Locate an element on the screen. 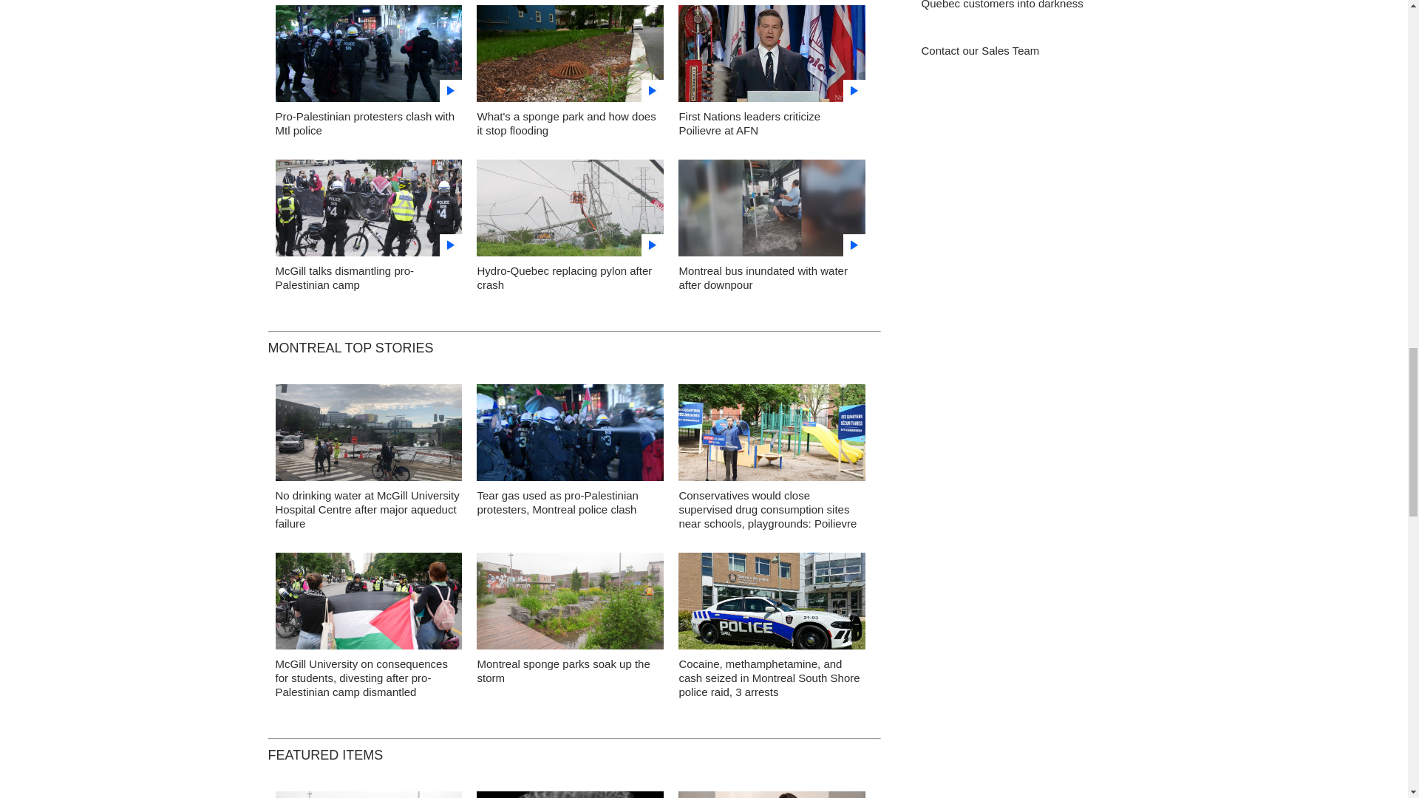  Hydro-Quebec replacing pylon after crash is located at coordinates (564, 278).